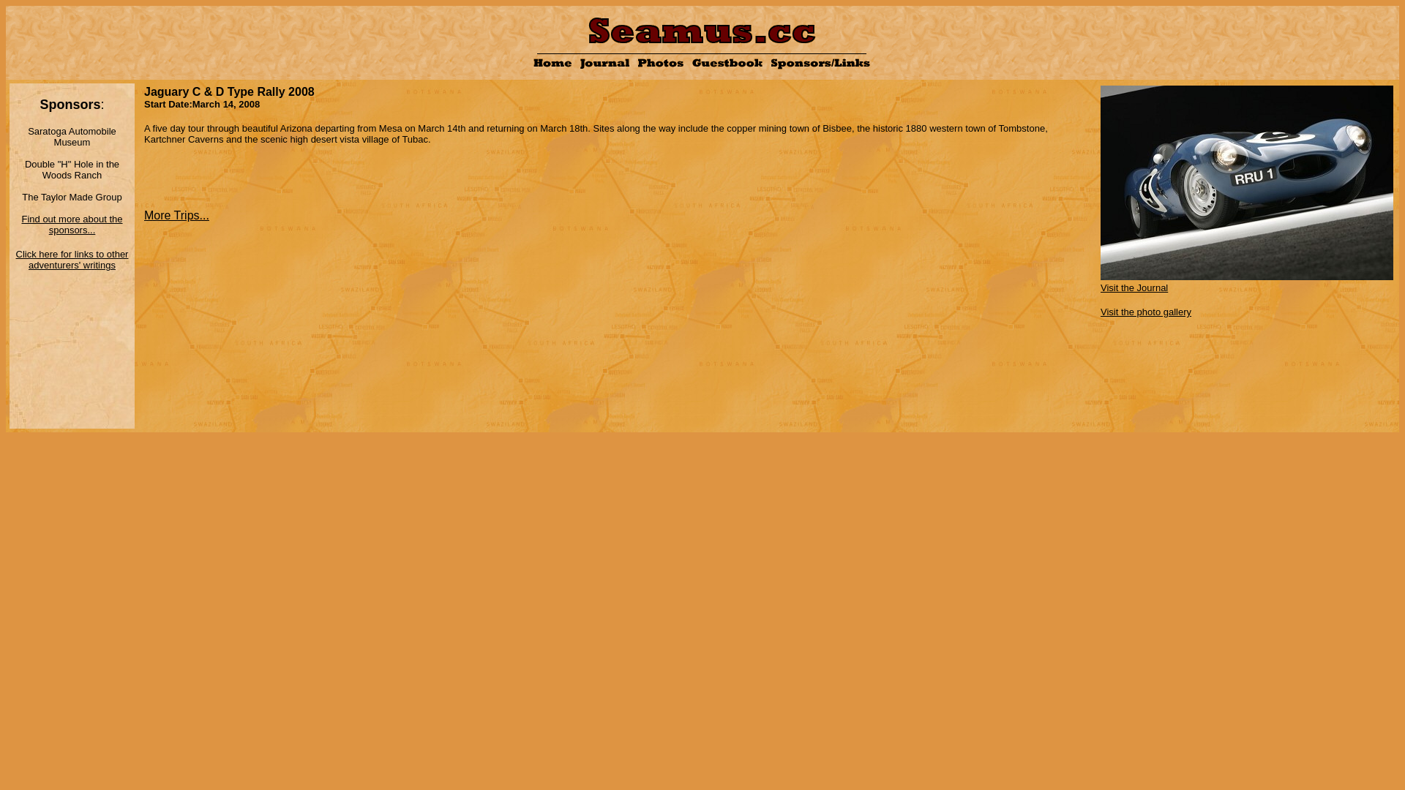  Describe the element at coordinates (177, 215) in the screenshot. I see `More Trips...` at that location.